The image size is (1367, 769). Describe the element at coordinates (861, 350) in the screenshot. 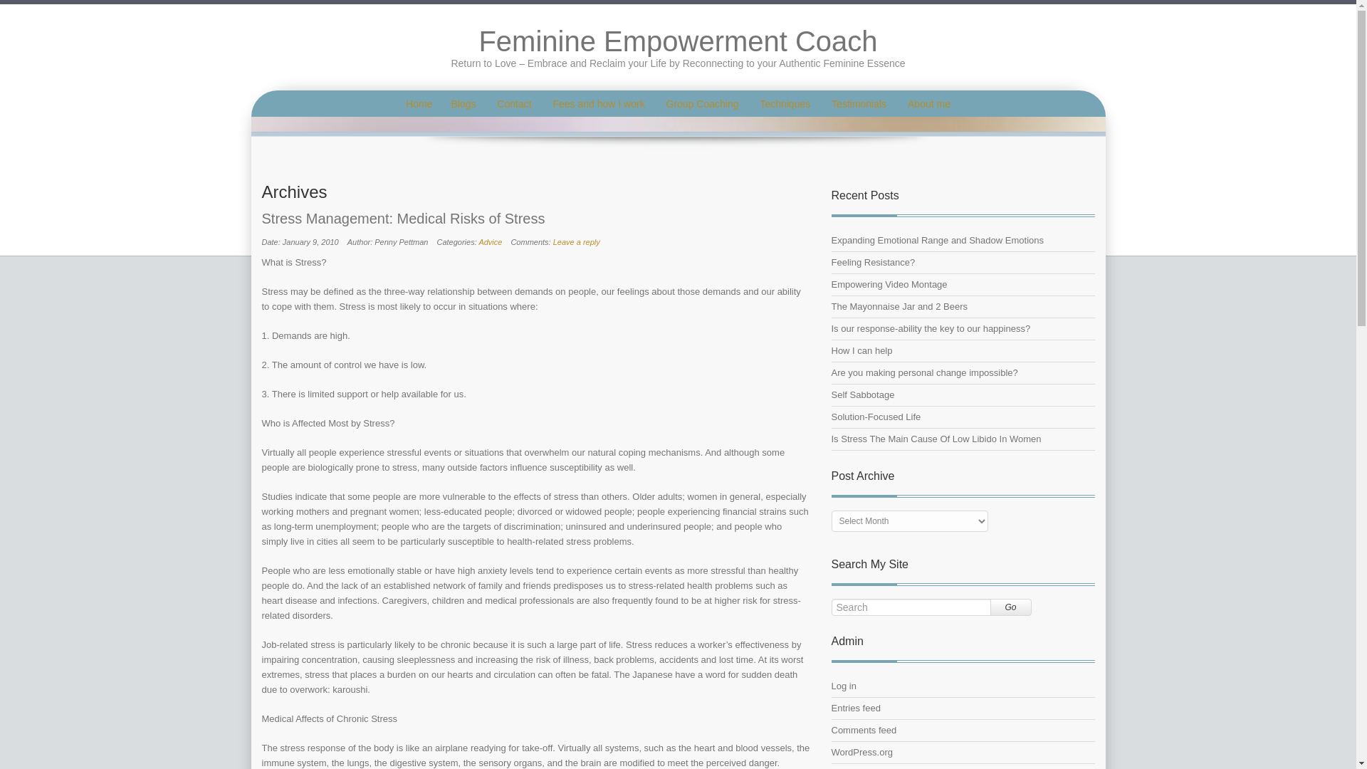

I see `How I can help` at that location.